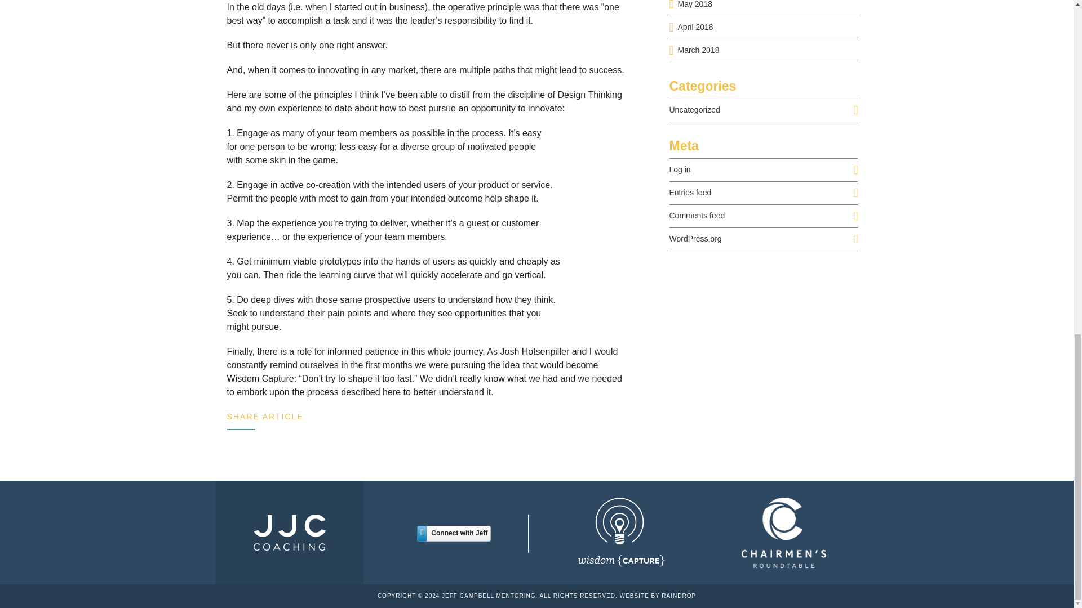  What do you see at coordinates (264, 417) in the screenshot?
I see `SHARE ARTICLE` at bounding box center [264, 417].